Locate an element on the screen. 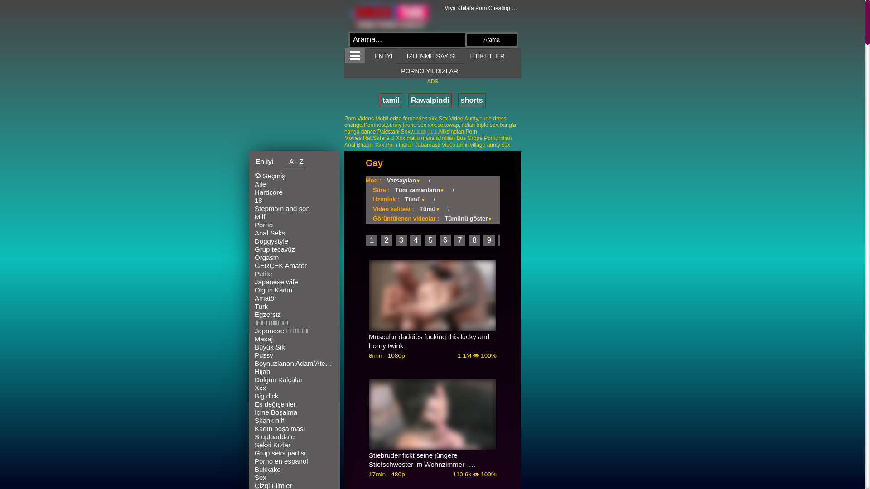  A - Z is located at coordinates (294, 163).